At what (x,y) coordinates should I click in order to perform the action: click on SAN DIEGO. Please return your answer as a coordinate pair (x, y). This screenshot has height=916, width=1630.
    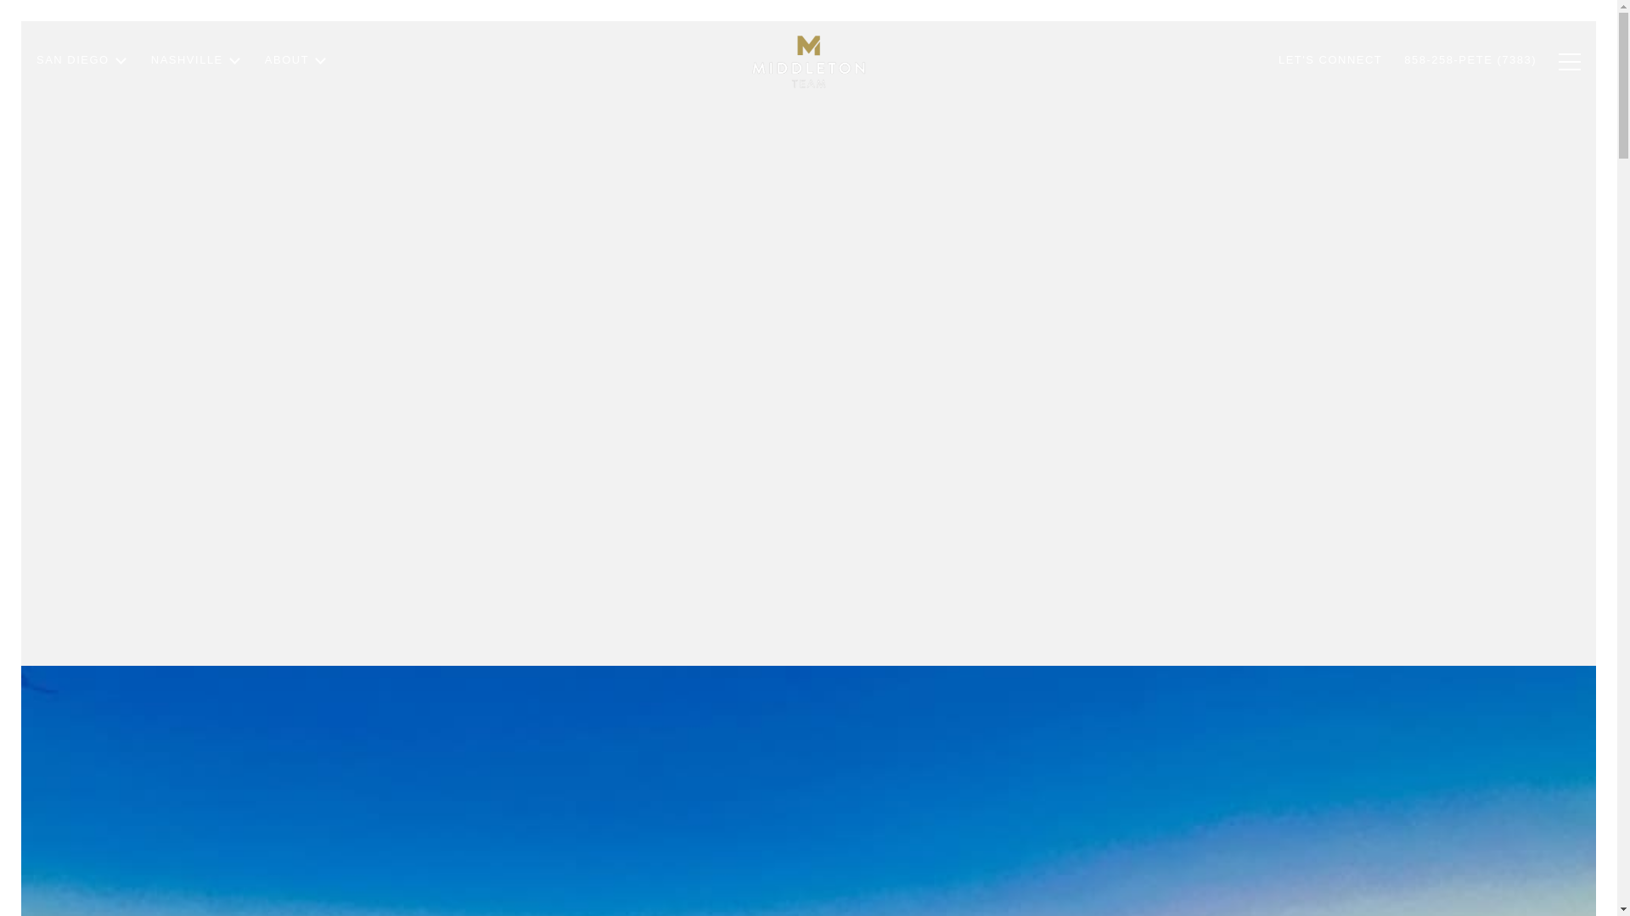
    Looking at the image, I should click on (83, 107).